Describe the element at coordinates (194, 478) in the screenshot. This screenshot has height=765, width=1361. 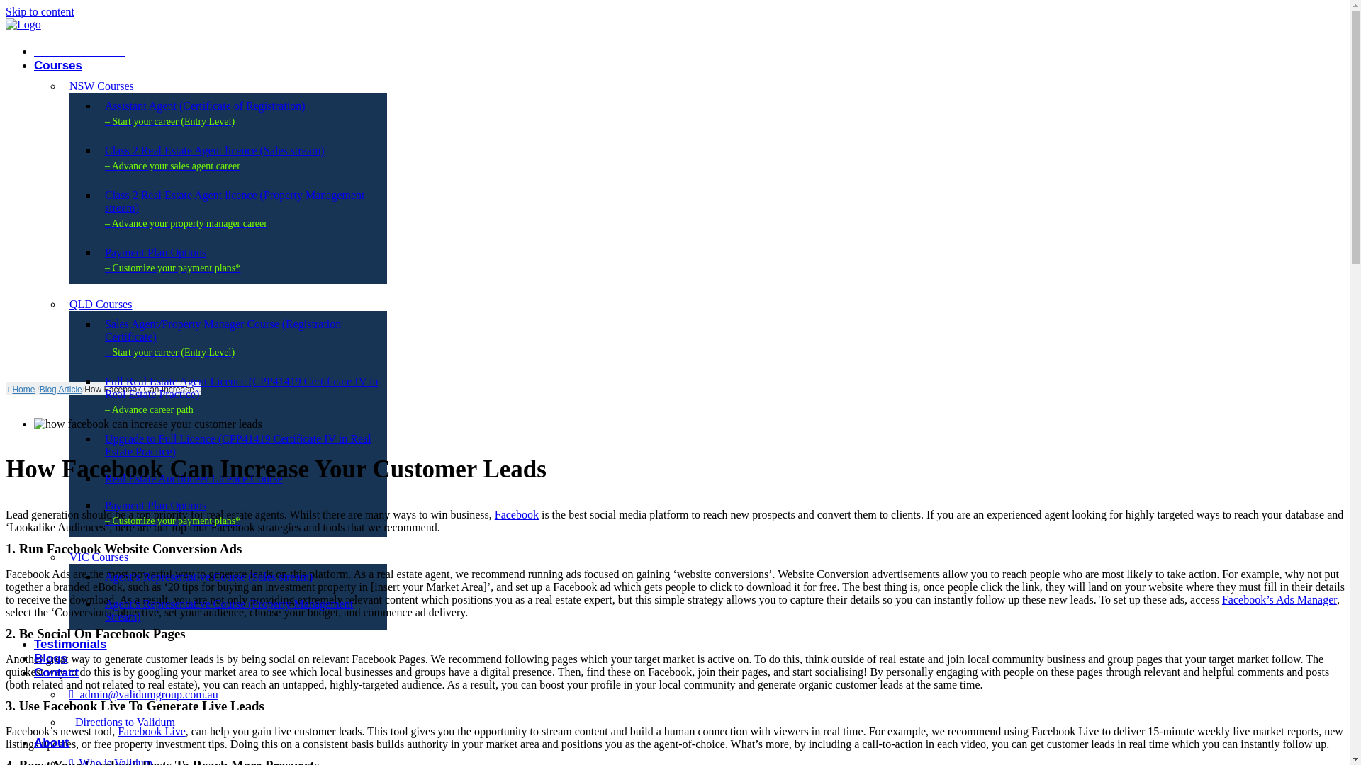
I see `Real Estate Auctioneer Licence Course` at that location.